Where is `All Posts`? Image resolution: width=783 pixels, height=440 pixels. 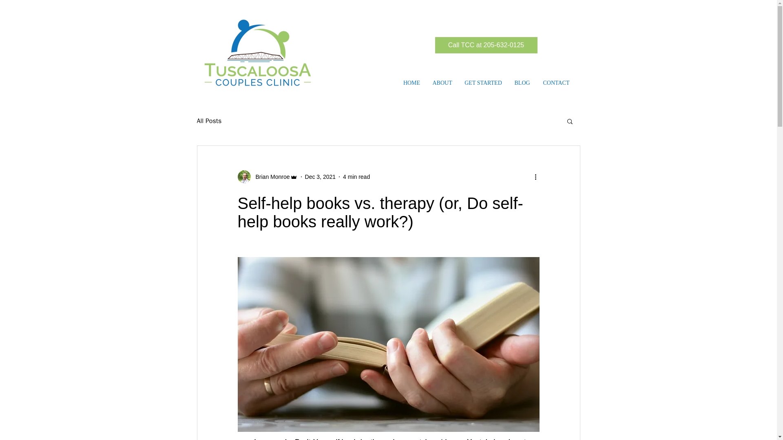
All Posts is located at coordinates (209, 121).